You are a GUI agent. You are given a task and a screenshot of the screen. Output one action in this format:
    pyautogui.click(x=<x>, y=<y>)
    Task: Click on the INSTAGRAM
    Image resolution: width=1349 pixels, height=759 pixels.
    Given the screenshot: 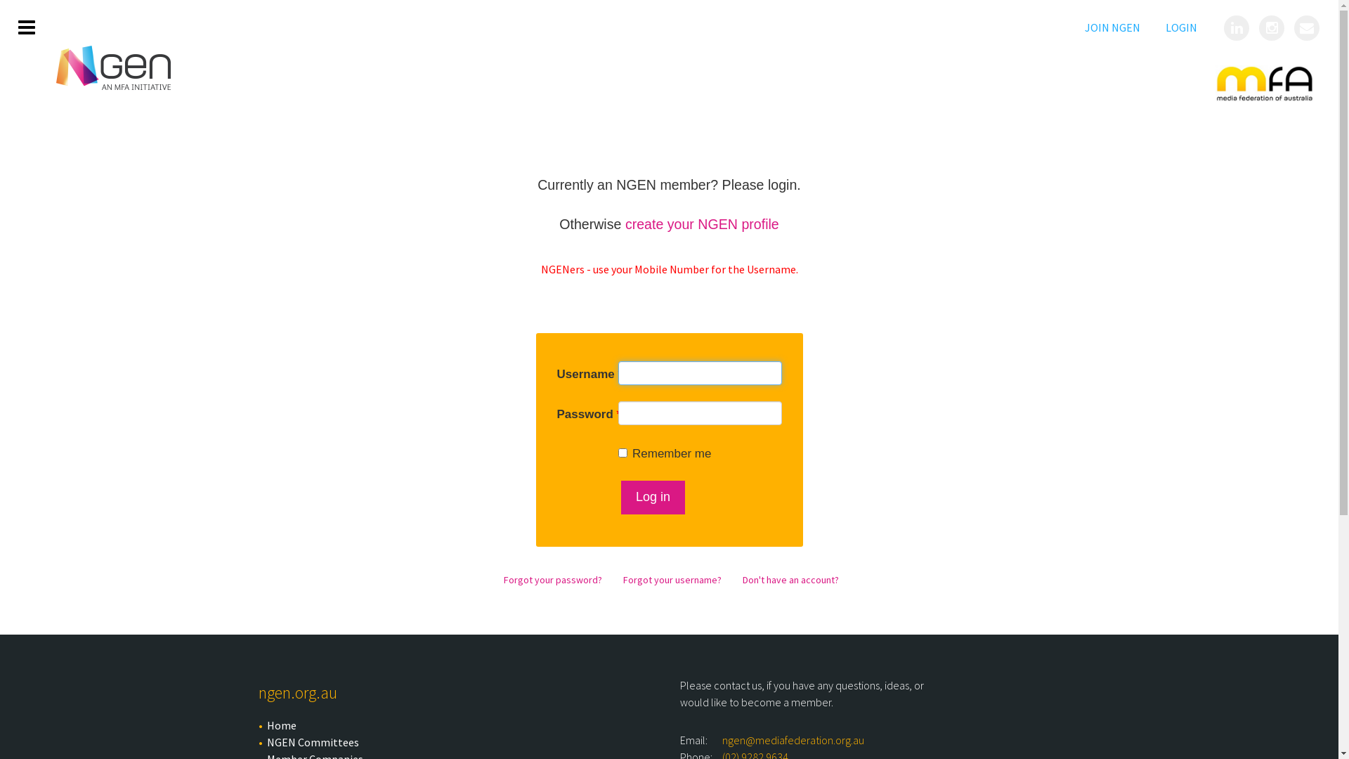 What is the action you would take?
    pyautogui.click(x=1273, y=30)
    